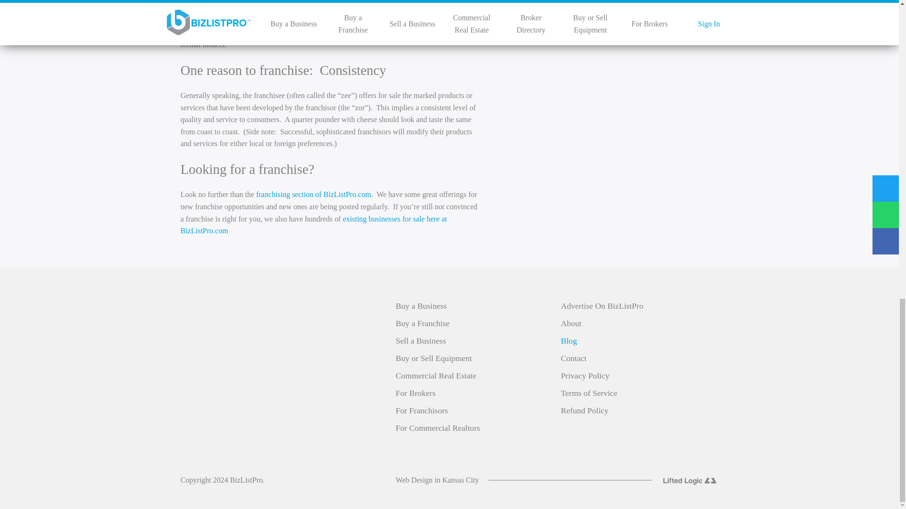 The height and width of the screenshot is (509, 906). What do you see at coordinates (602, 305) in the screenshot?
I see `Advertise On BizListPro` at bounding box center [602, 305].